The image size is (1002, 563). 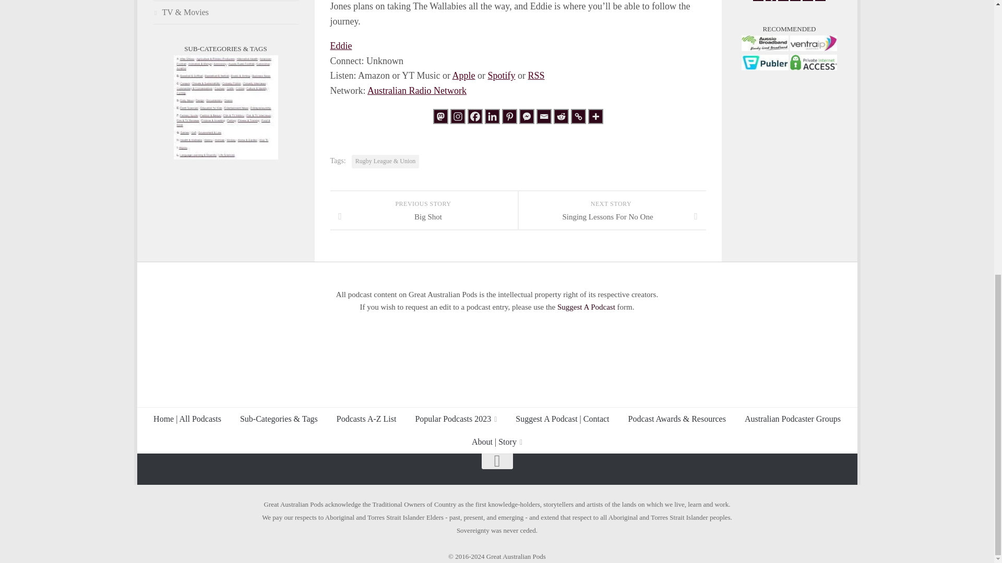 What do you see at coordinates (544, 116) in the screenshot?
I see `Email` at bounding box center [544, 116].